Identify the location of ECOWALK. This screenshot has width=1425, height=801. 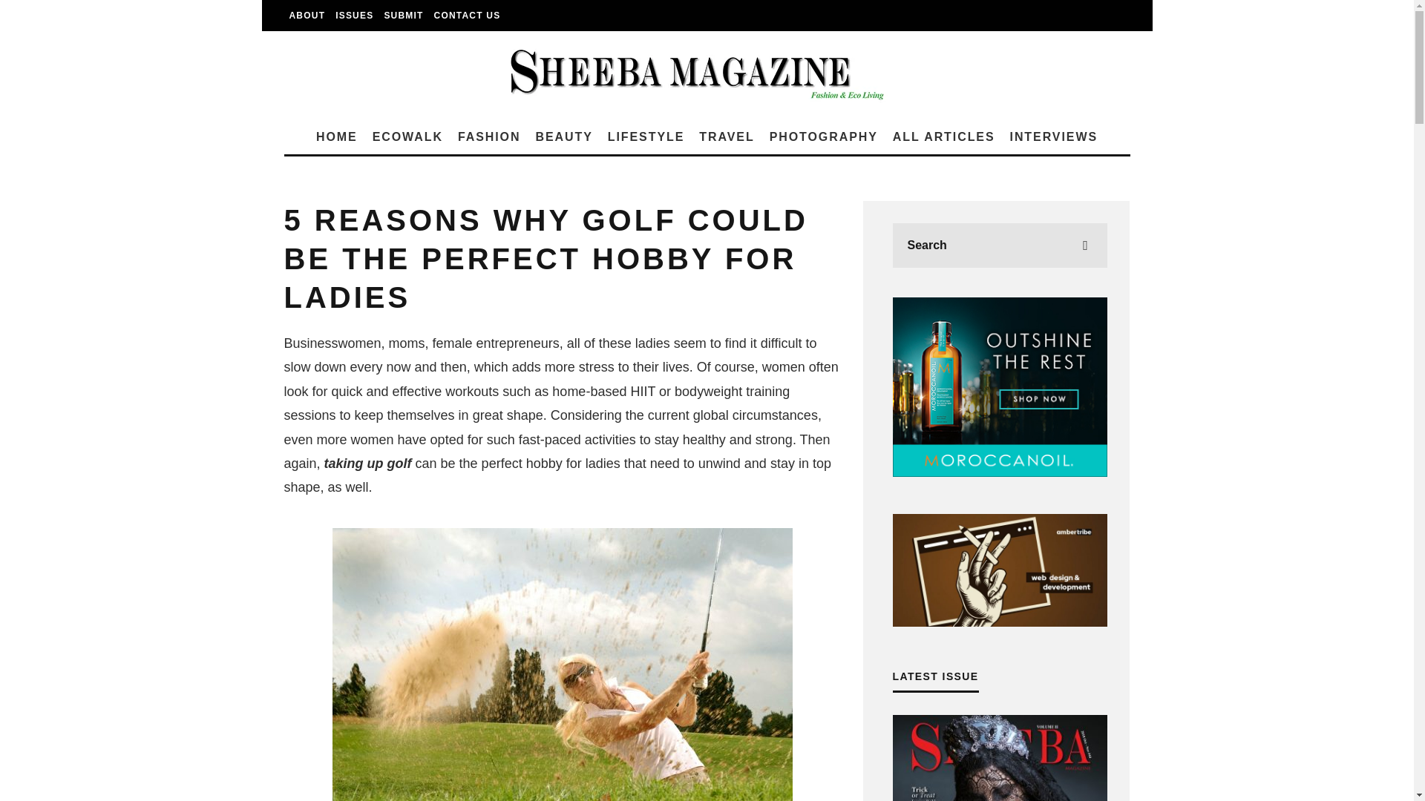
(407, 137).